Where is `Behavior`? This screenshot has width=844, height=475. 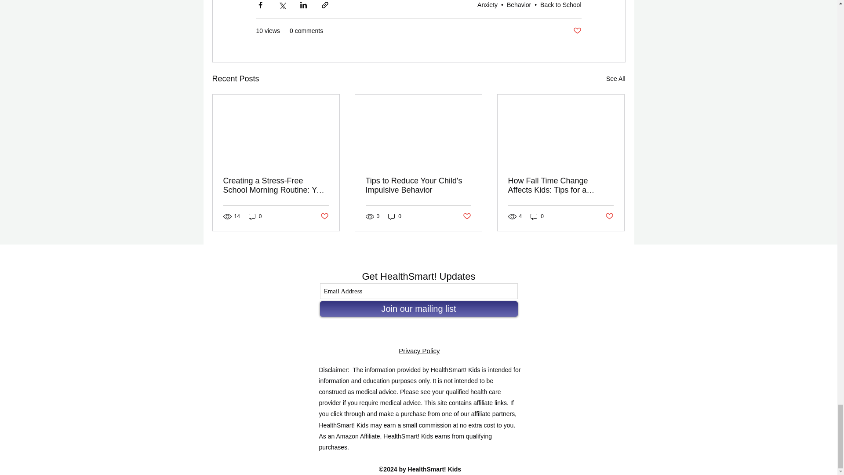
Behavior is located at coordinates (519, 5).